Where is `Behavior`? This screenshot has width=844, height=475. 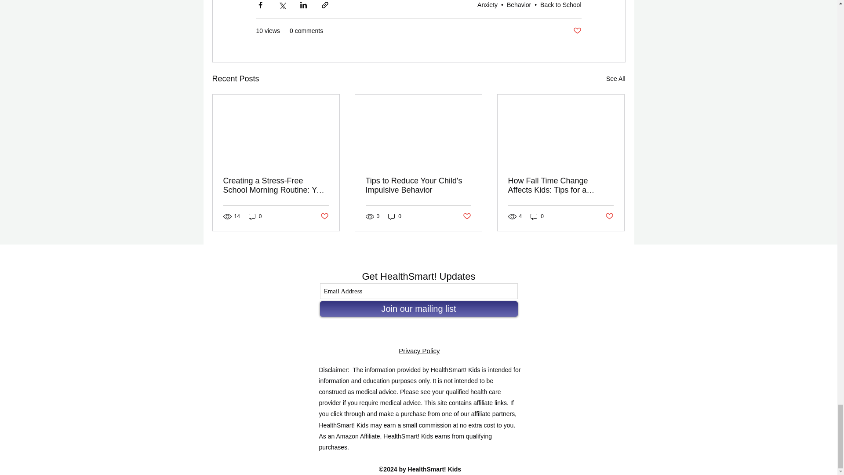
Behavior is located at coordinates (519, 5).